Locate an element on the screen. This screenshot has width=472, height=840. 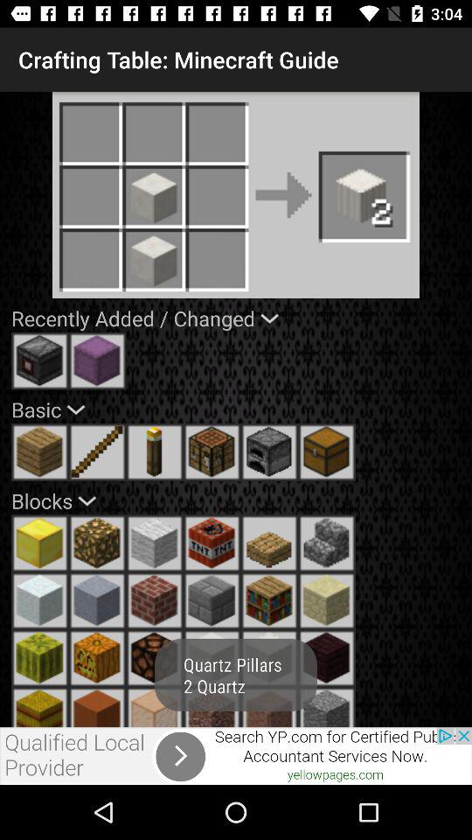
pick the option is located at coordinates (97, 451).